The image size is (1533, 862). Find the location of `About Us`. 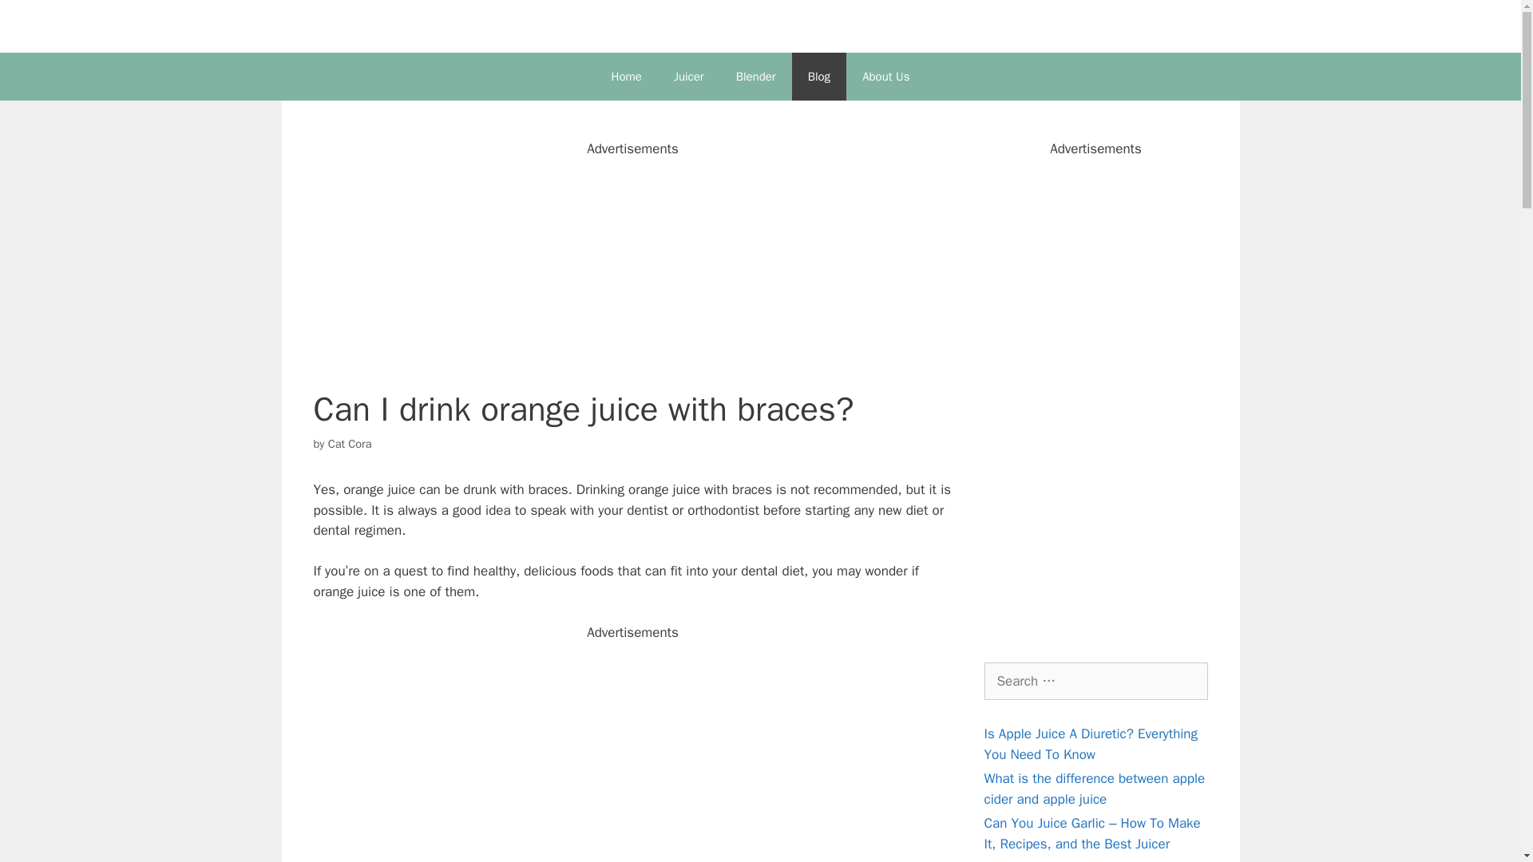

About Us is located at coordinates (885, 77).